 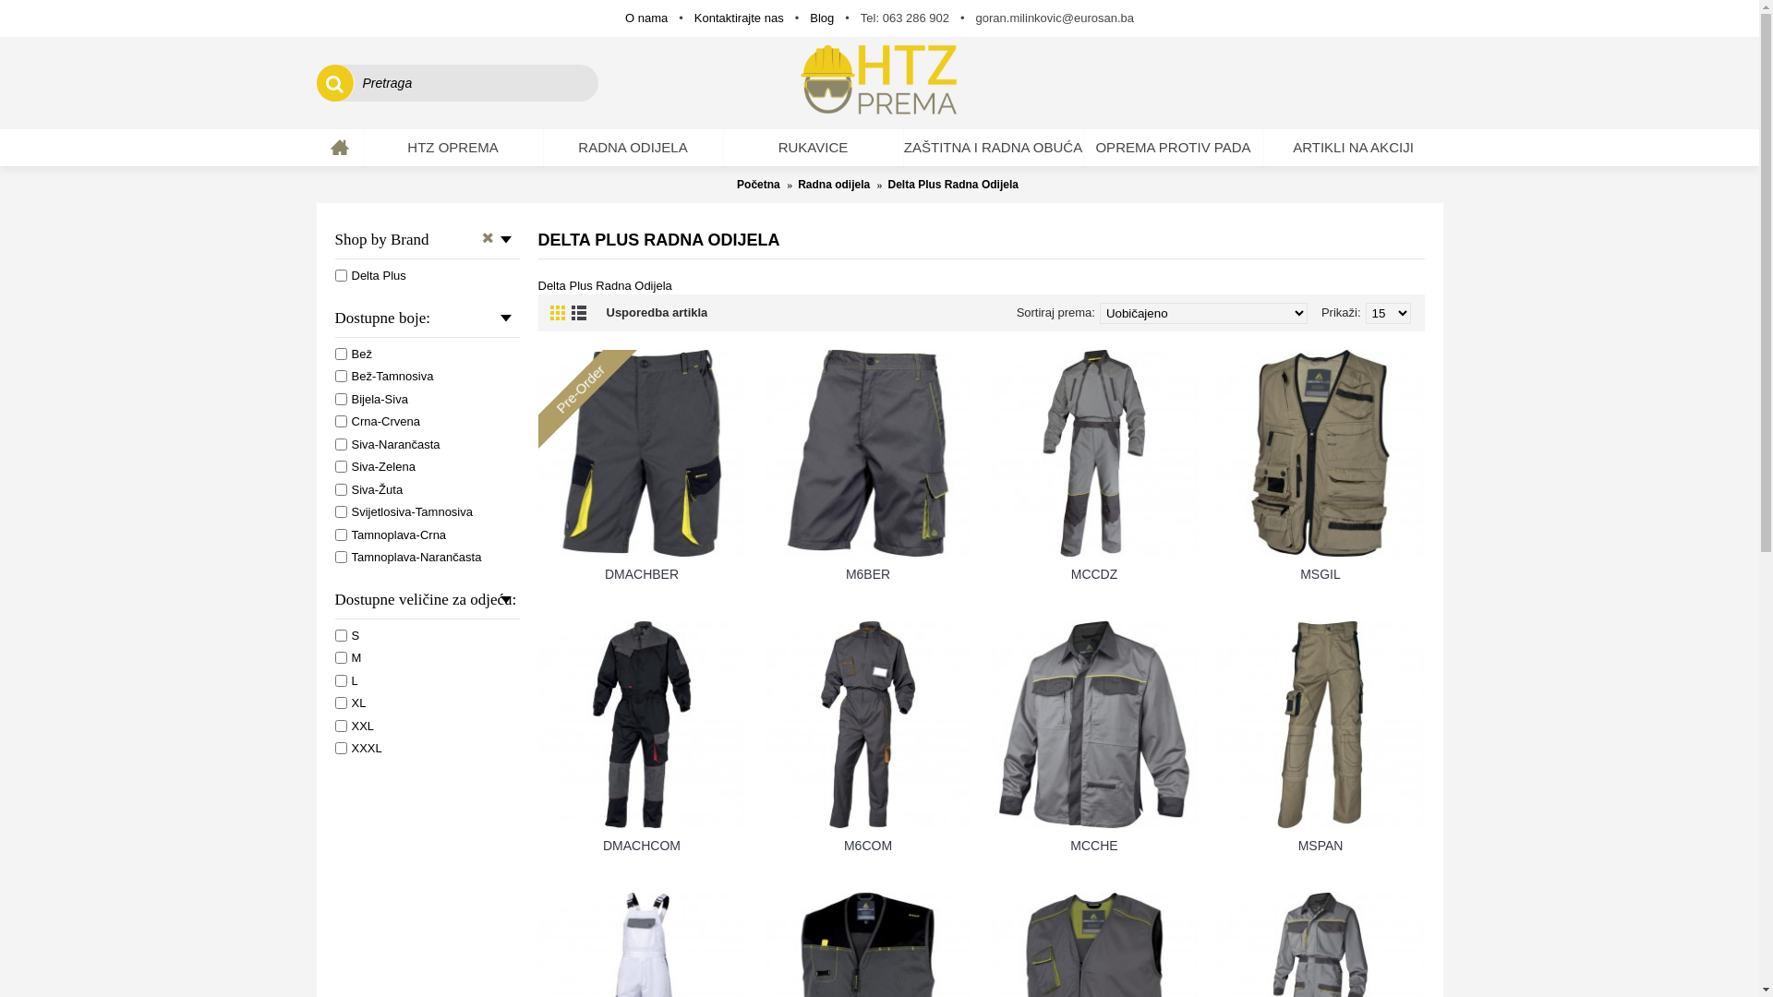 I want to click on MSPAN, so click(x=1321, y=845).